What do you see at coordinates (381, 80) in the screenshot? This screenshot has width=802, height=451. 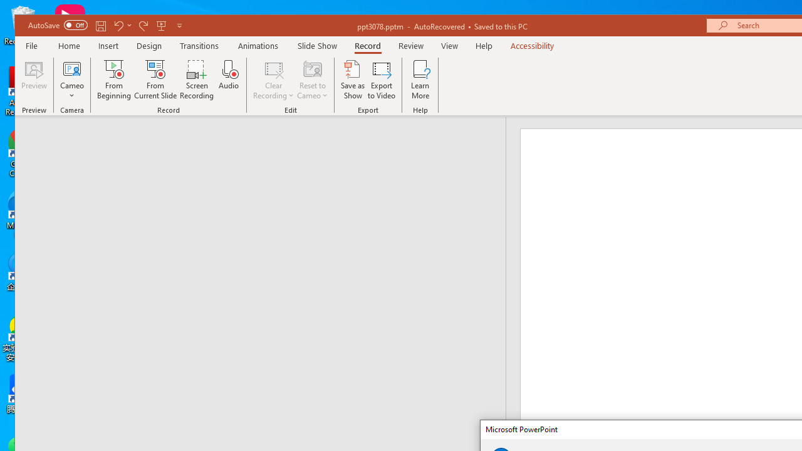 I see `Export to Video` at bounding box center [381, 80].